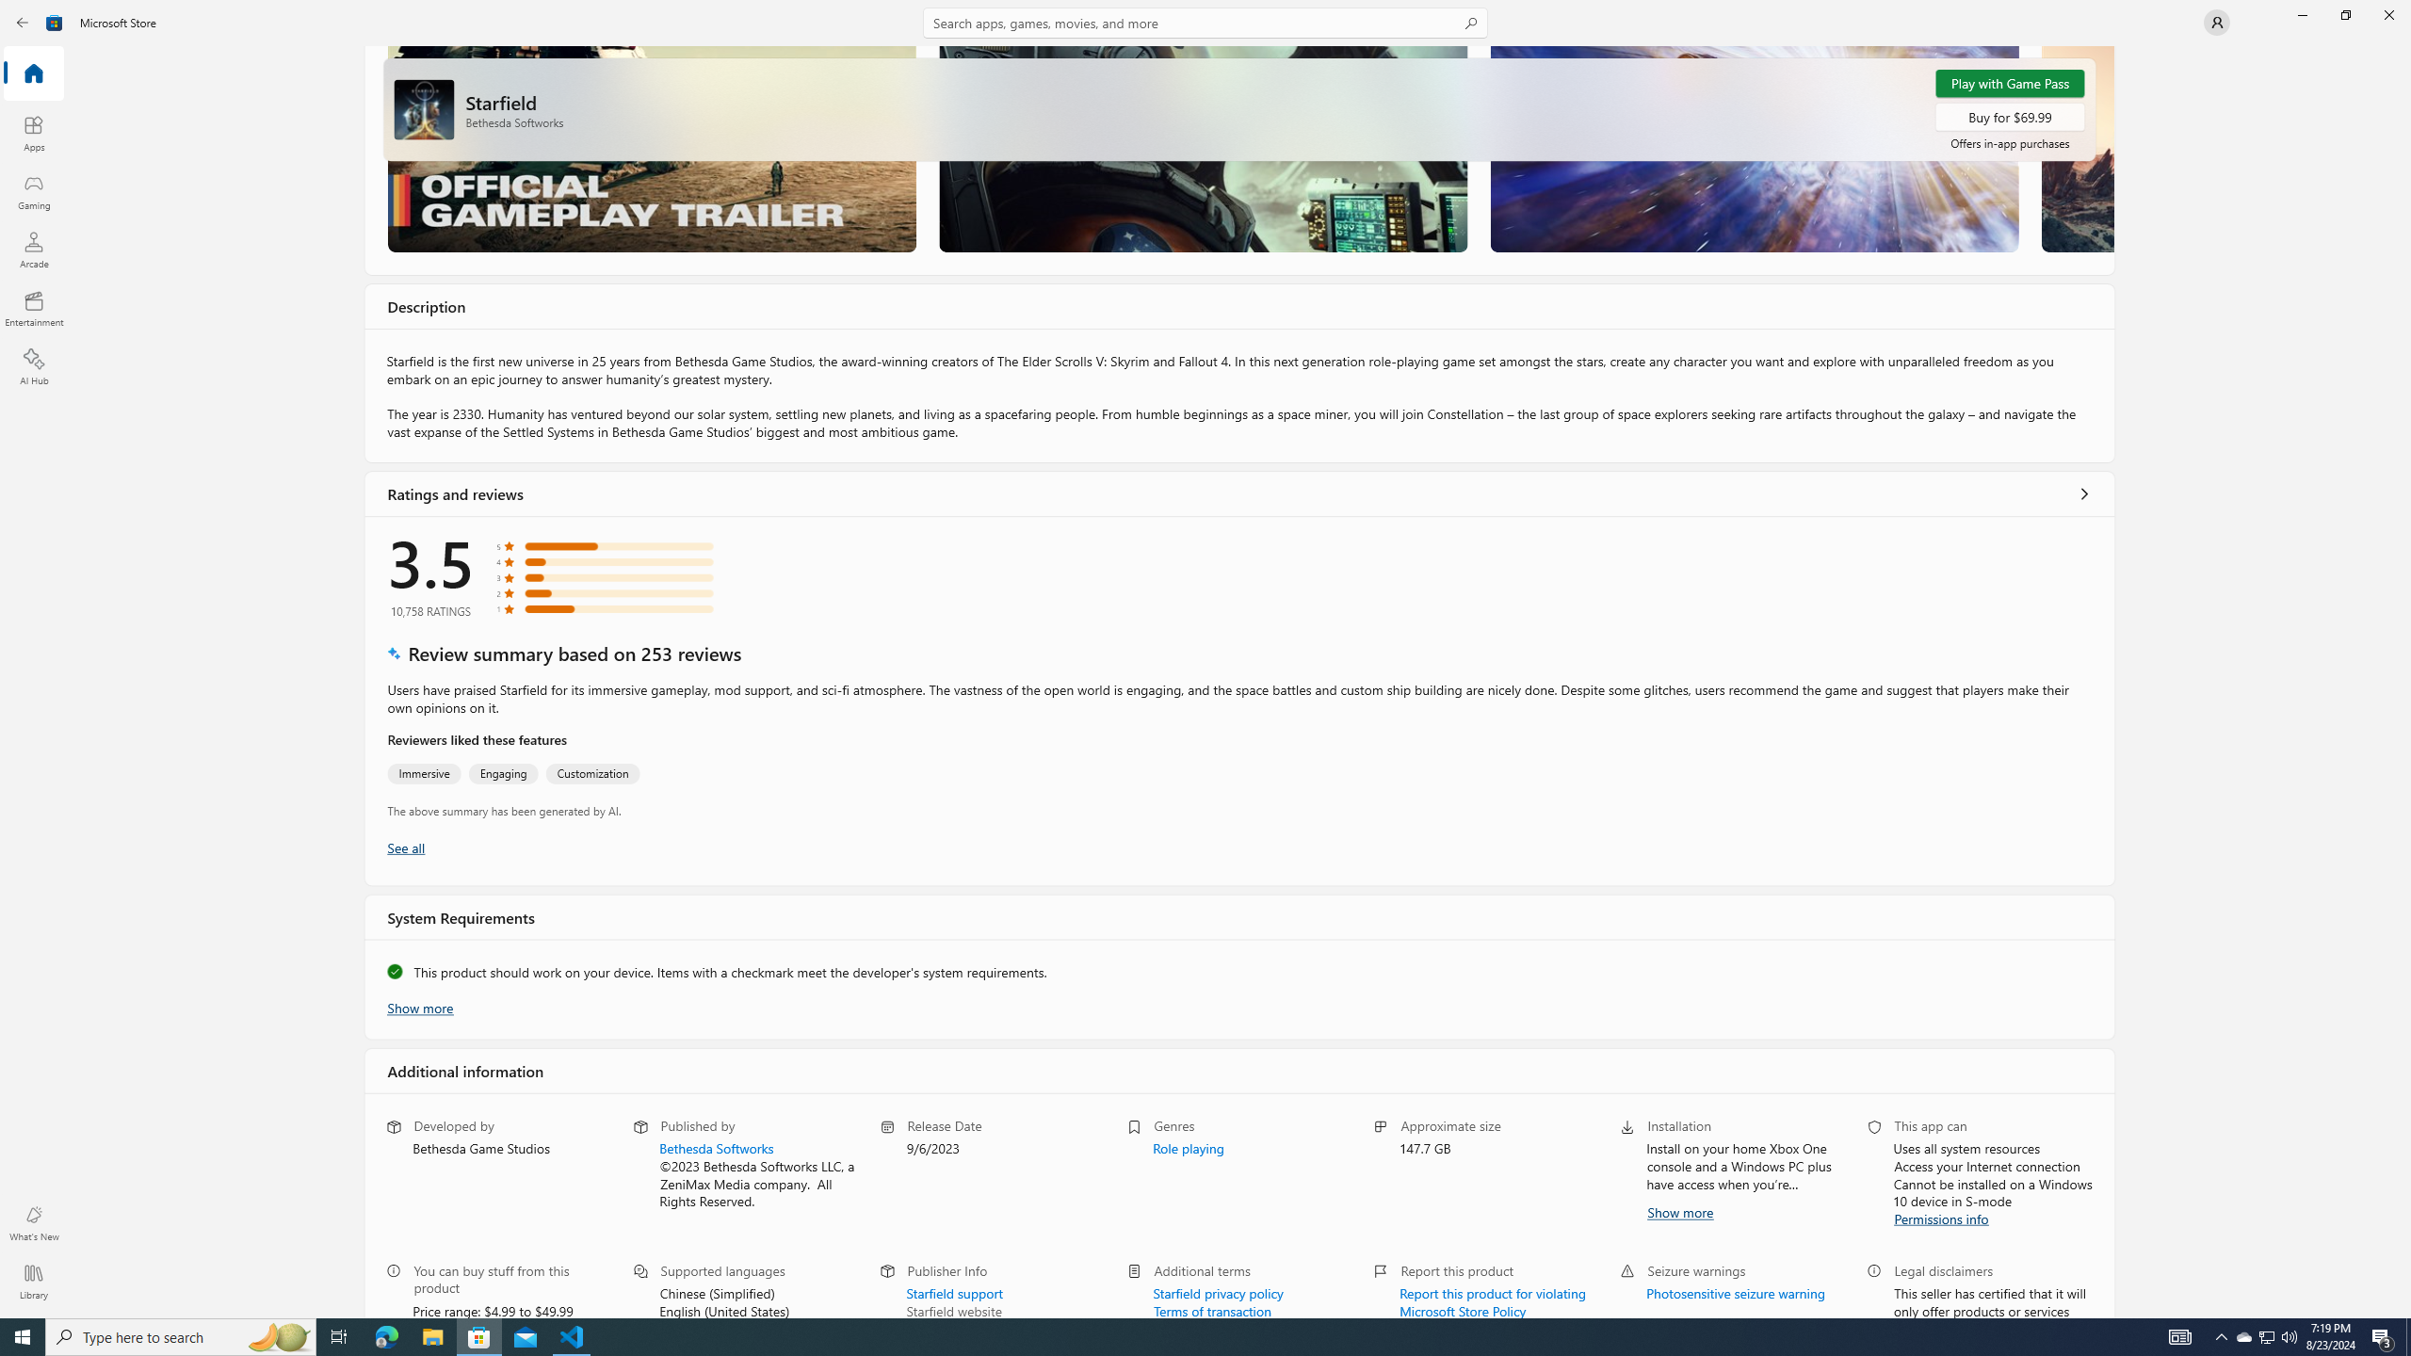  Describe the element at coordinates (1187, 1147) in the screenshot. I see `Role playing` at that location.